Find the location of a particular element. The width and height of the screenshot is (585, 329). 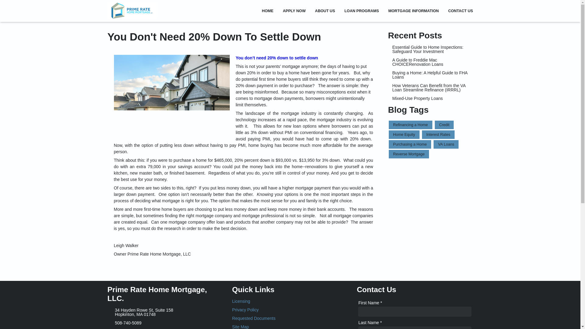

Interest Rates is located at coordinates (438, 134).